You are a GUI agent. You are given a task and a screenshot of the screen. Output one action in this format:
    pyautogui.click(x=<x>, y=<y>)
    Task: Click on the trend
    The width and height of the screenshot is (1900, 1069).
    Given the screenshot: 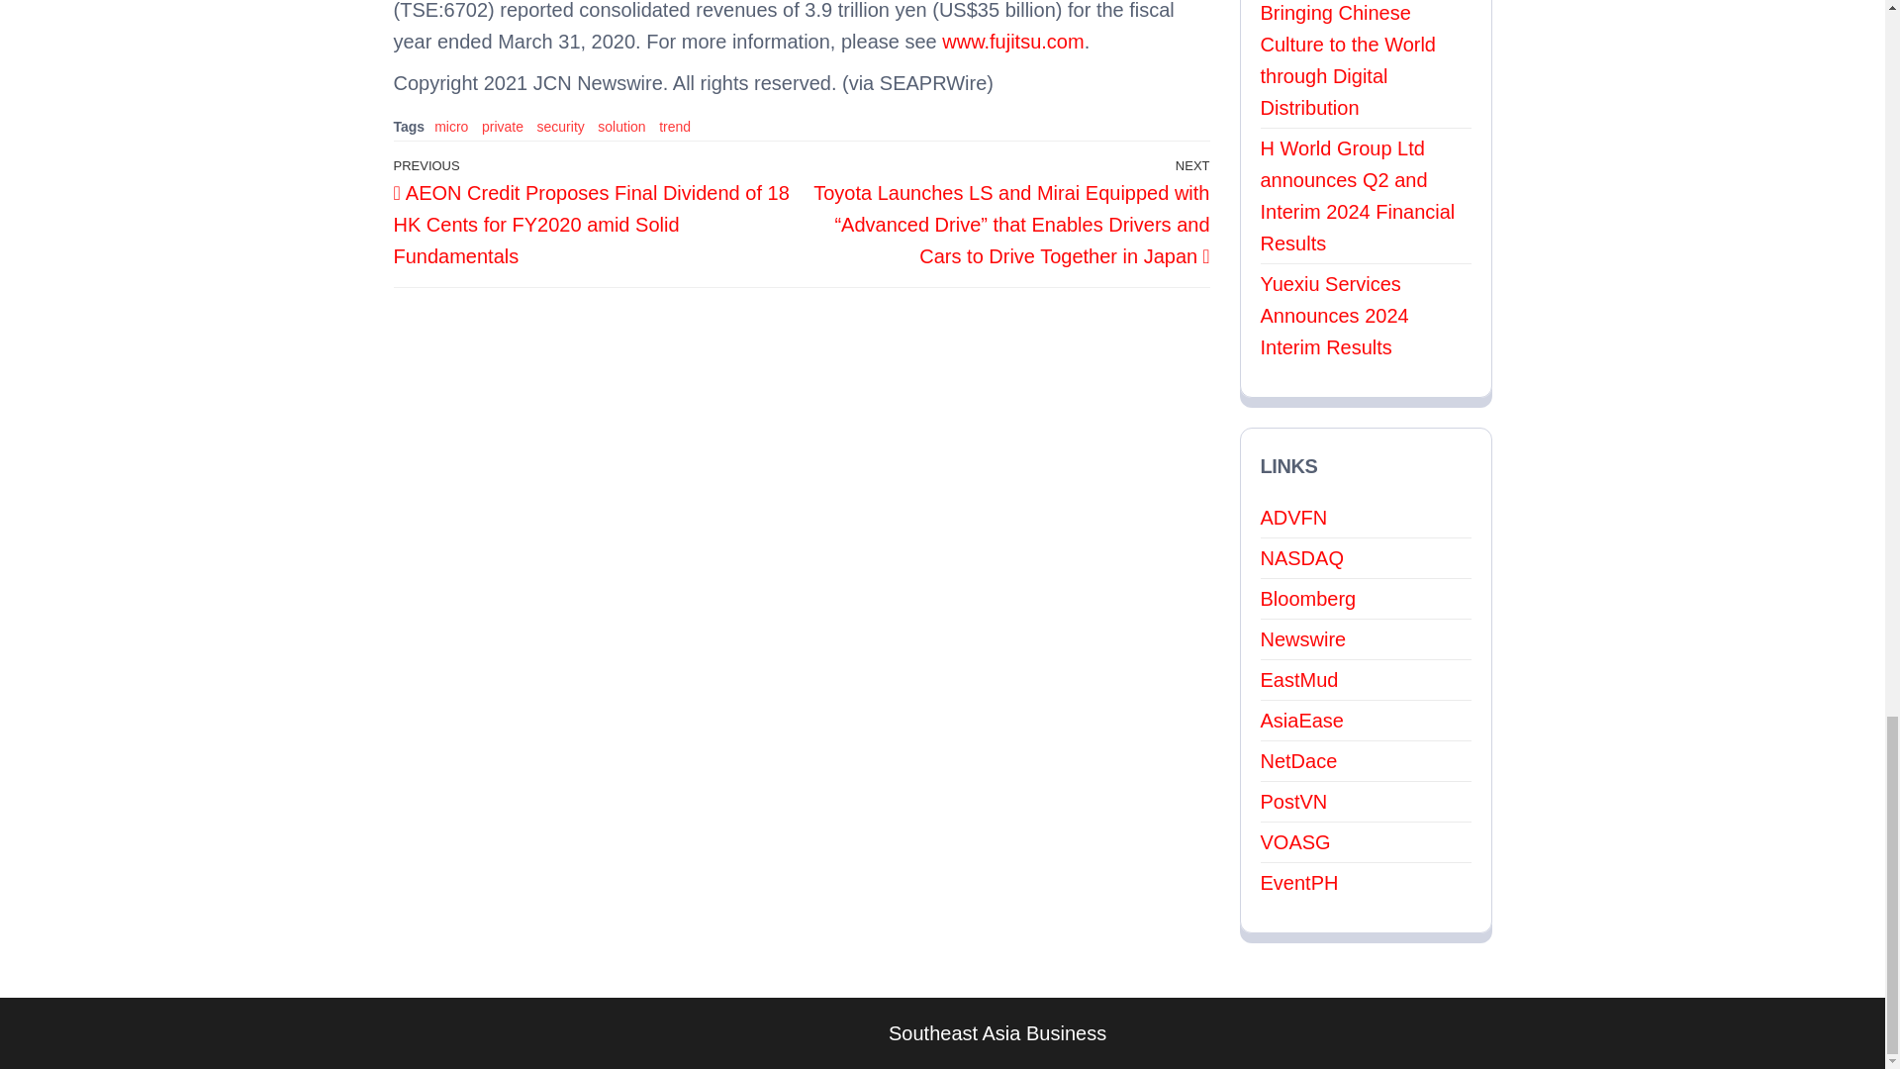 What is the action you would take?
    pyautogui.click(x=675, y=127)
    